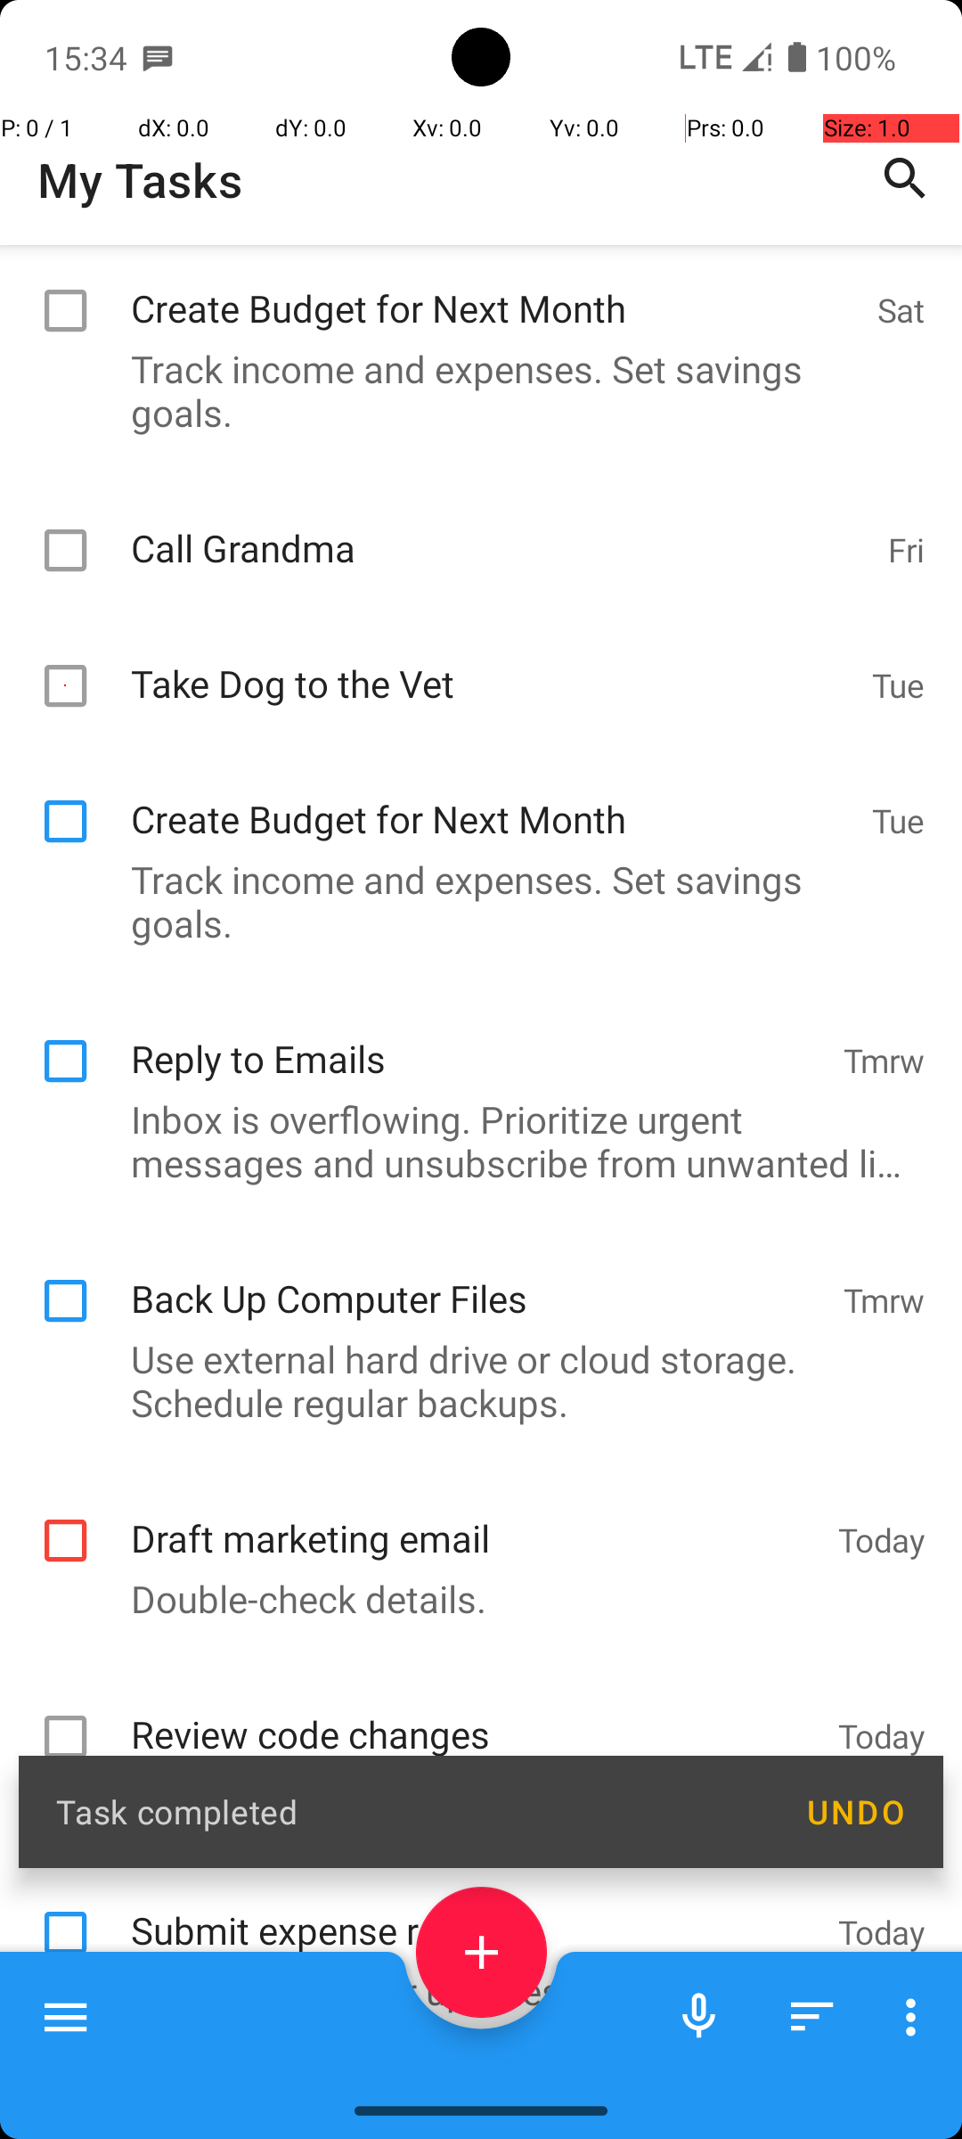 This screenshot has width=962, height=2139. I want to click on Use external hard drive or cloud storage. Schedule regular backups., so click(472, 1597).